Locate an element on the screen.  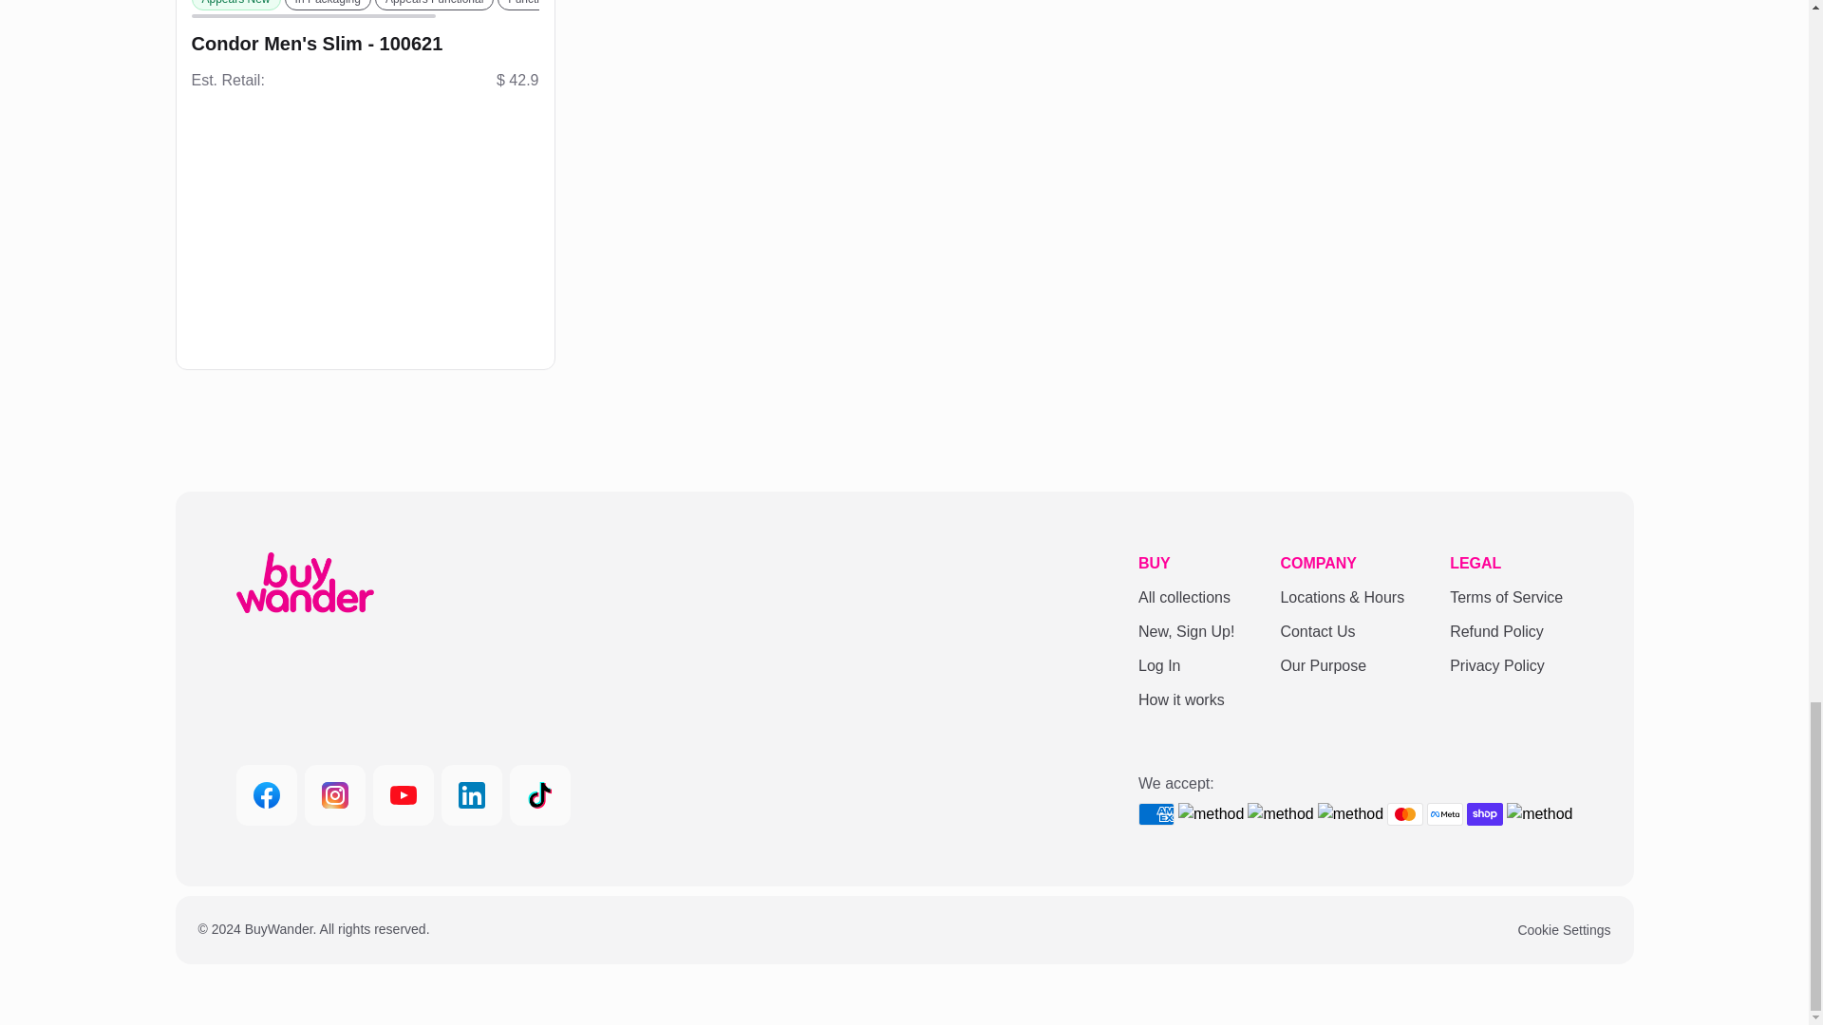
Privacy Policy is located at coordinates (1506, 666).